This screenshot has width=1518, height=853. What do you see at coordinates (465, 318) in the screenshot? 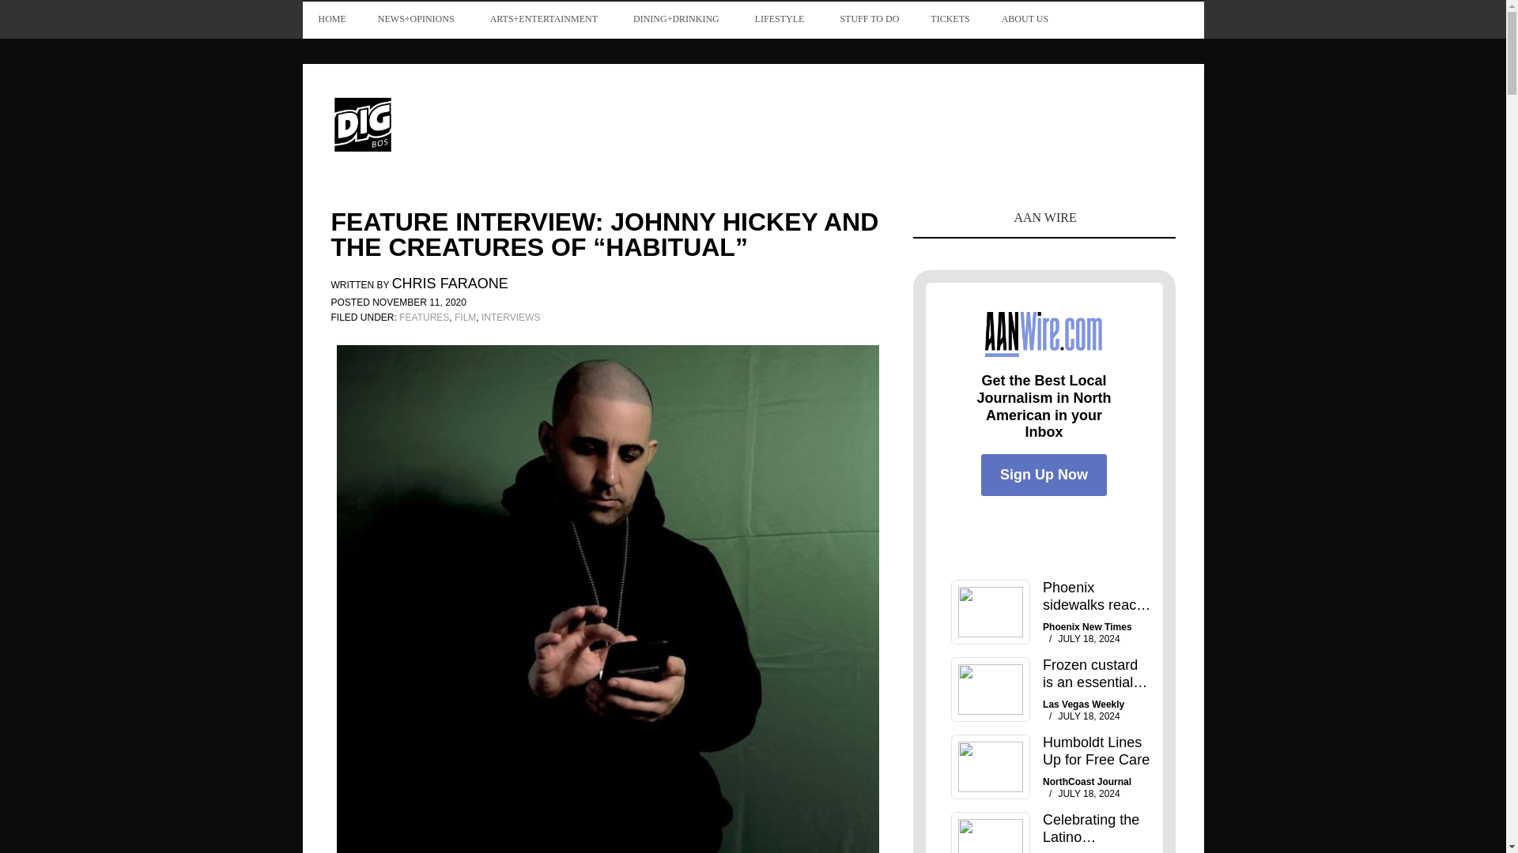
I see `FILM` at bounding box center [465, 318].